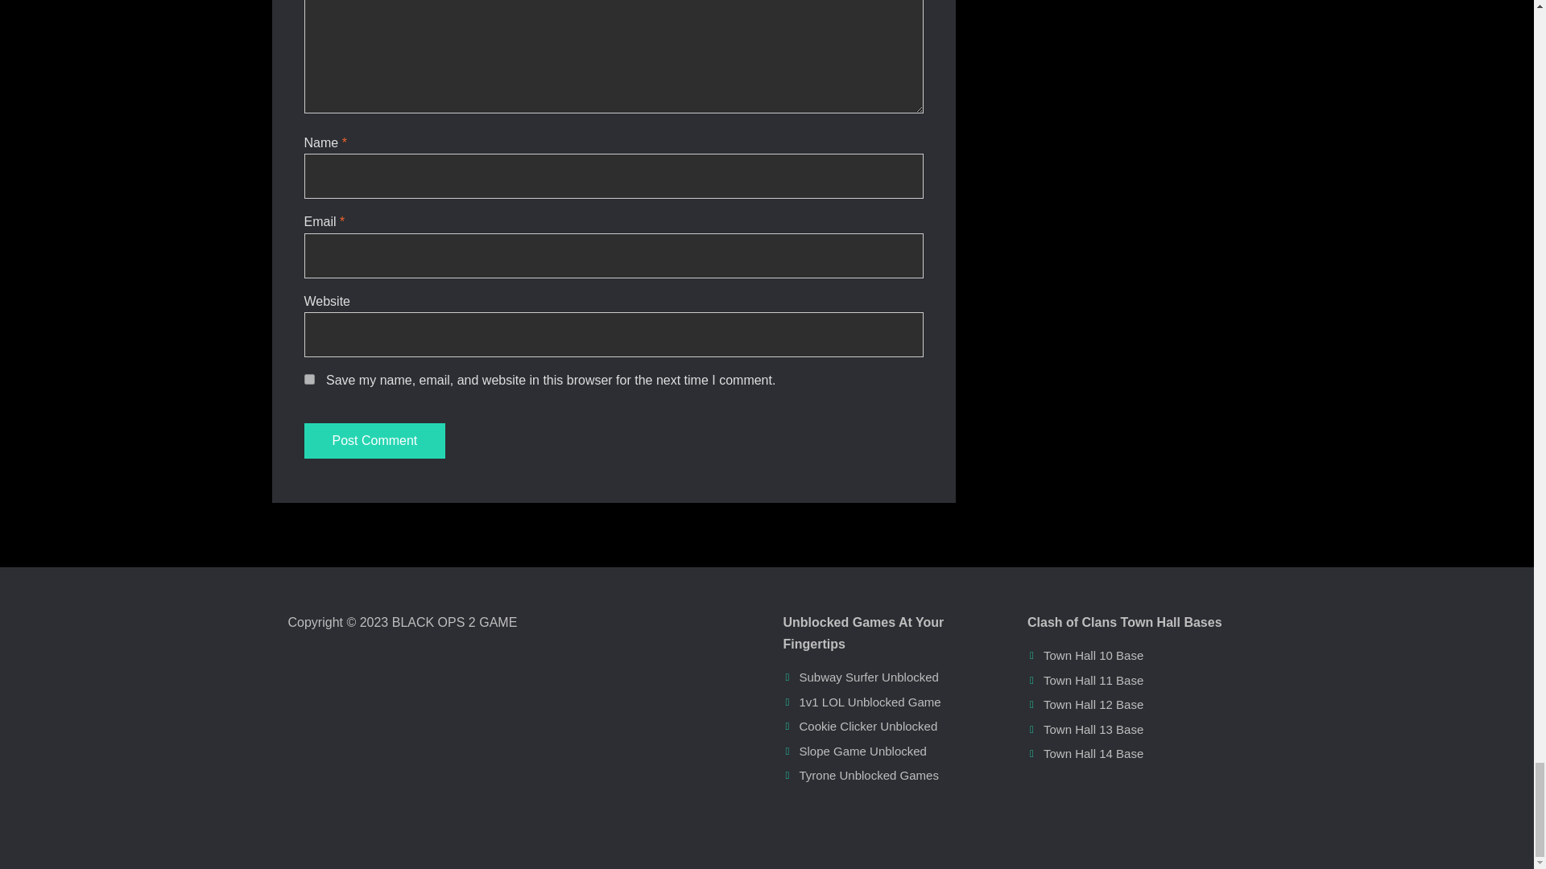 The image size is (1546, 869). I want to click on yes, so click(309, 380).